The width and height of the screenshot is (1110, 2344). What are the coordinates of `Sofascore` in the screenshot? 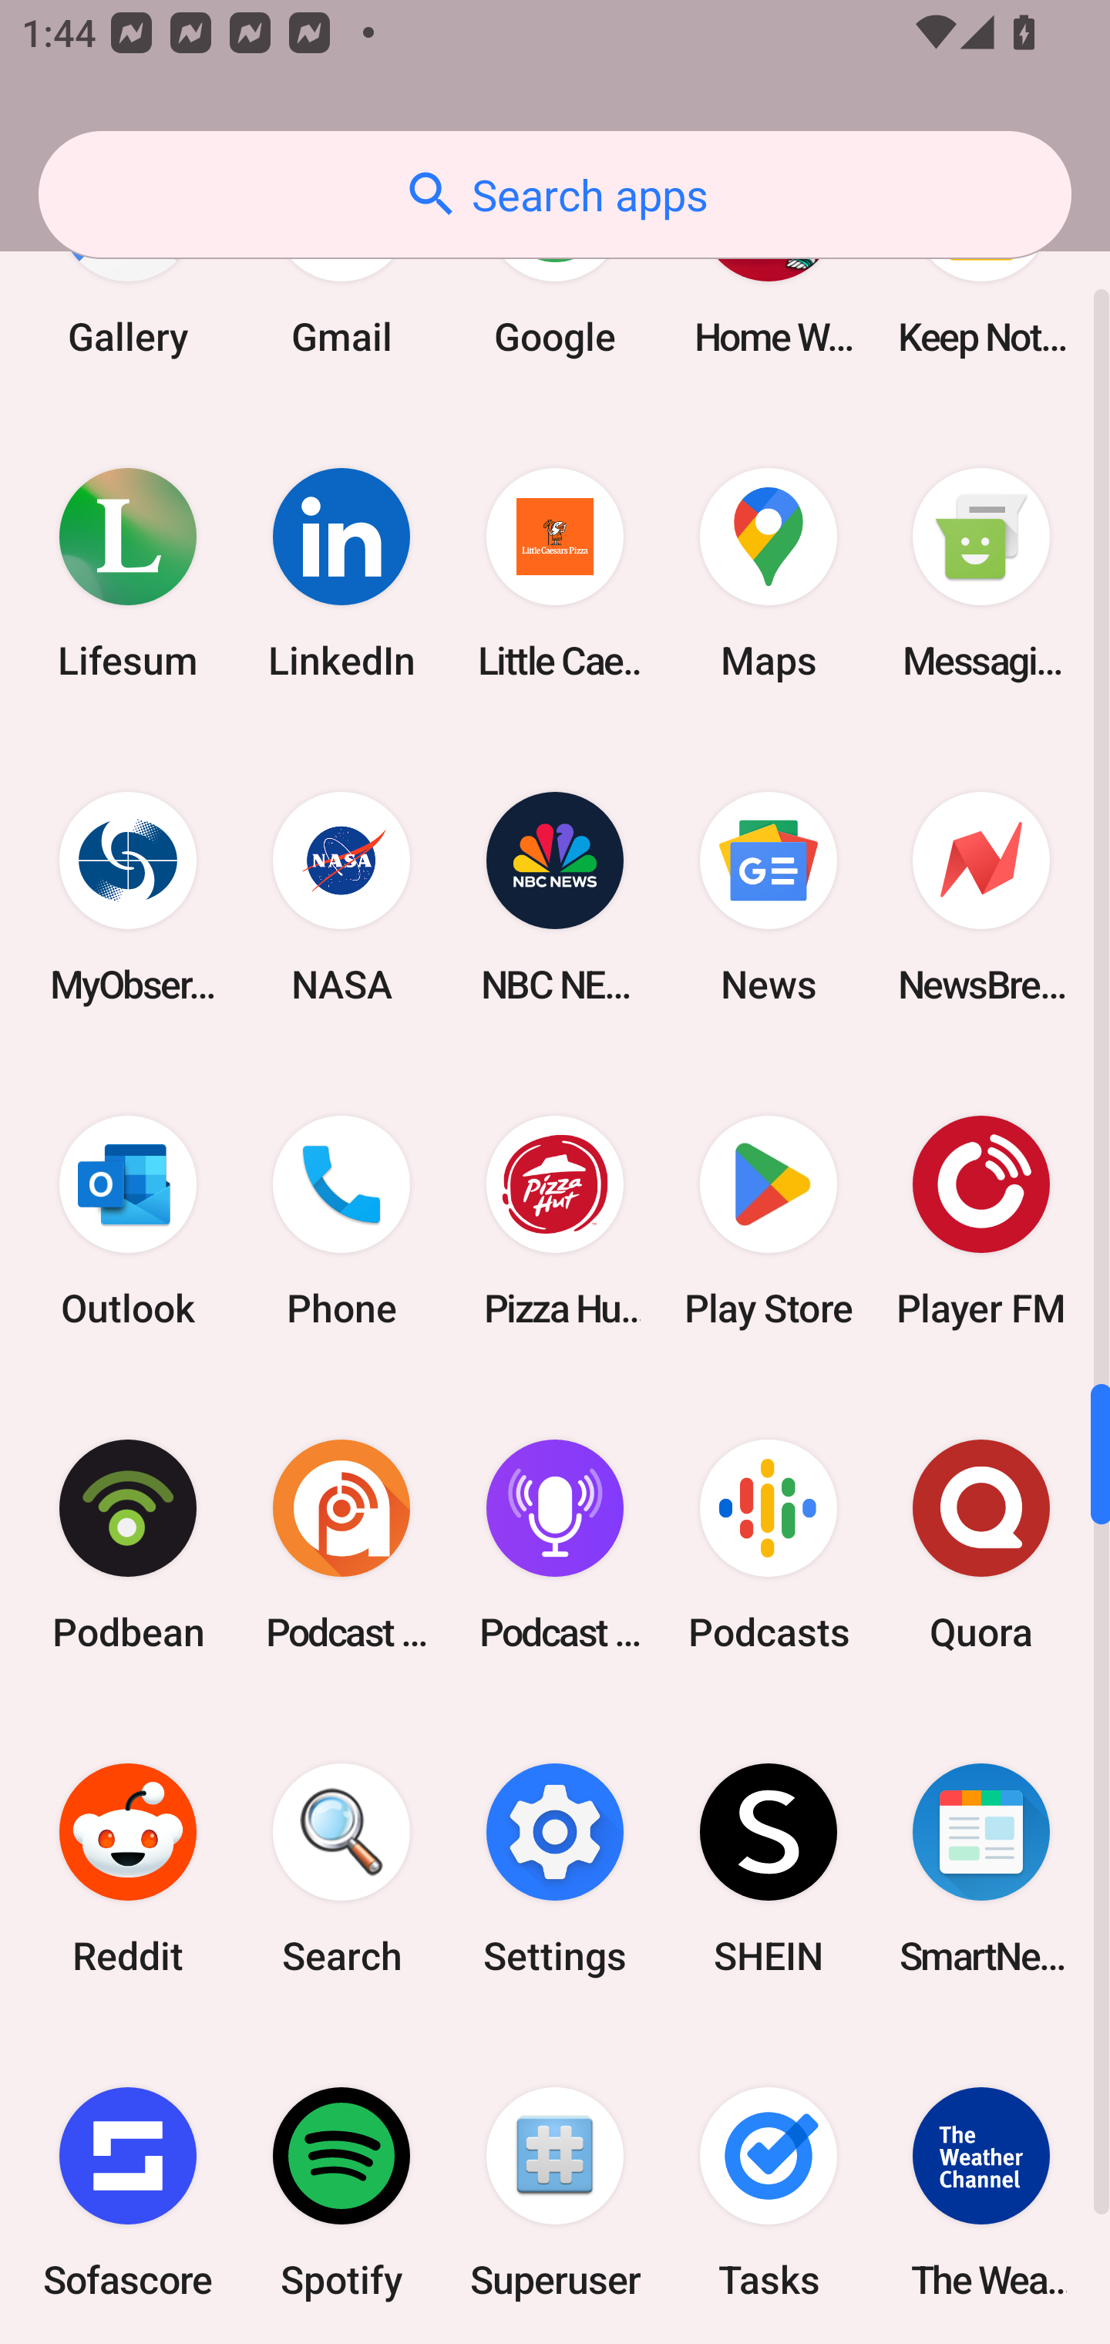 It's located at (128, 2187).